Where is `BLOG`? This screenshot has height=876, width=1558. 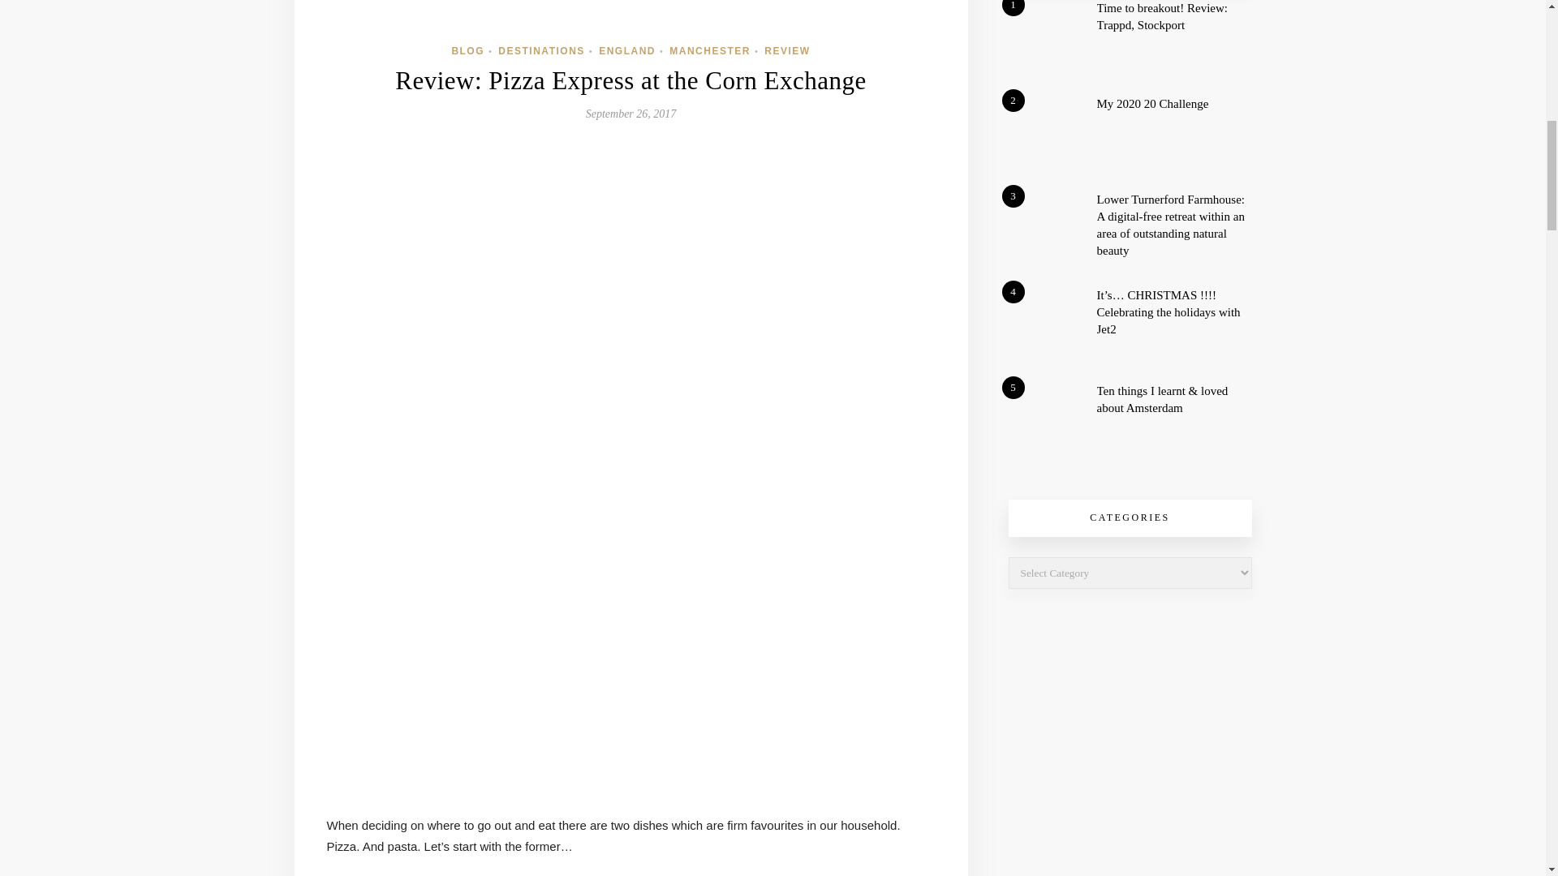
BLOG is located at coordinates (467, 51).